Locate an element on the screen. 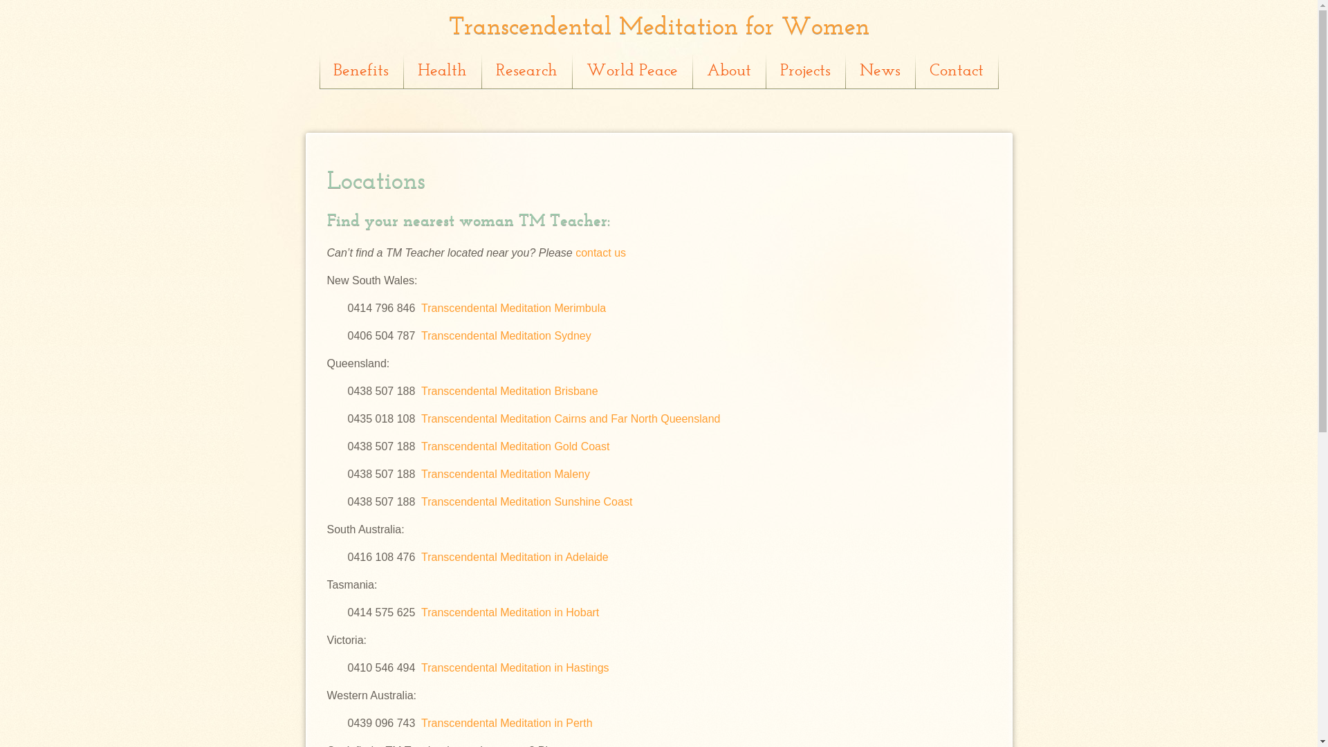  Benefits is located at coordinates (362, 72).